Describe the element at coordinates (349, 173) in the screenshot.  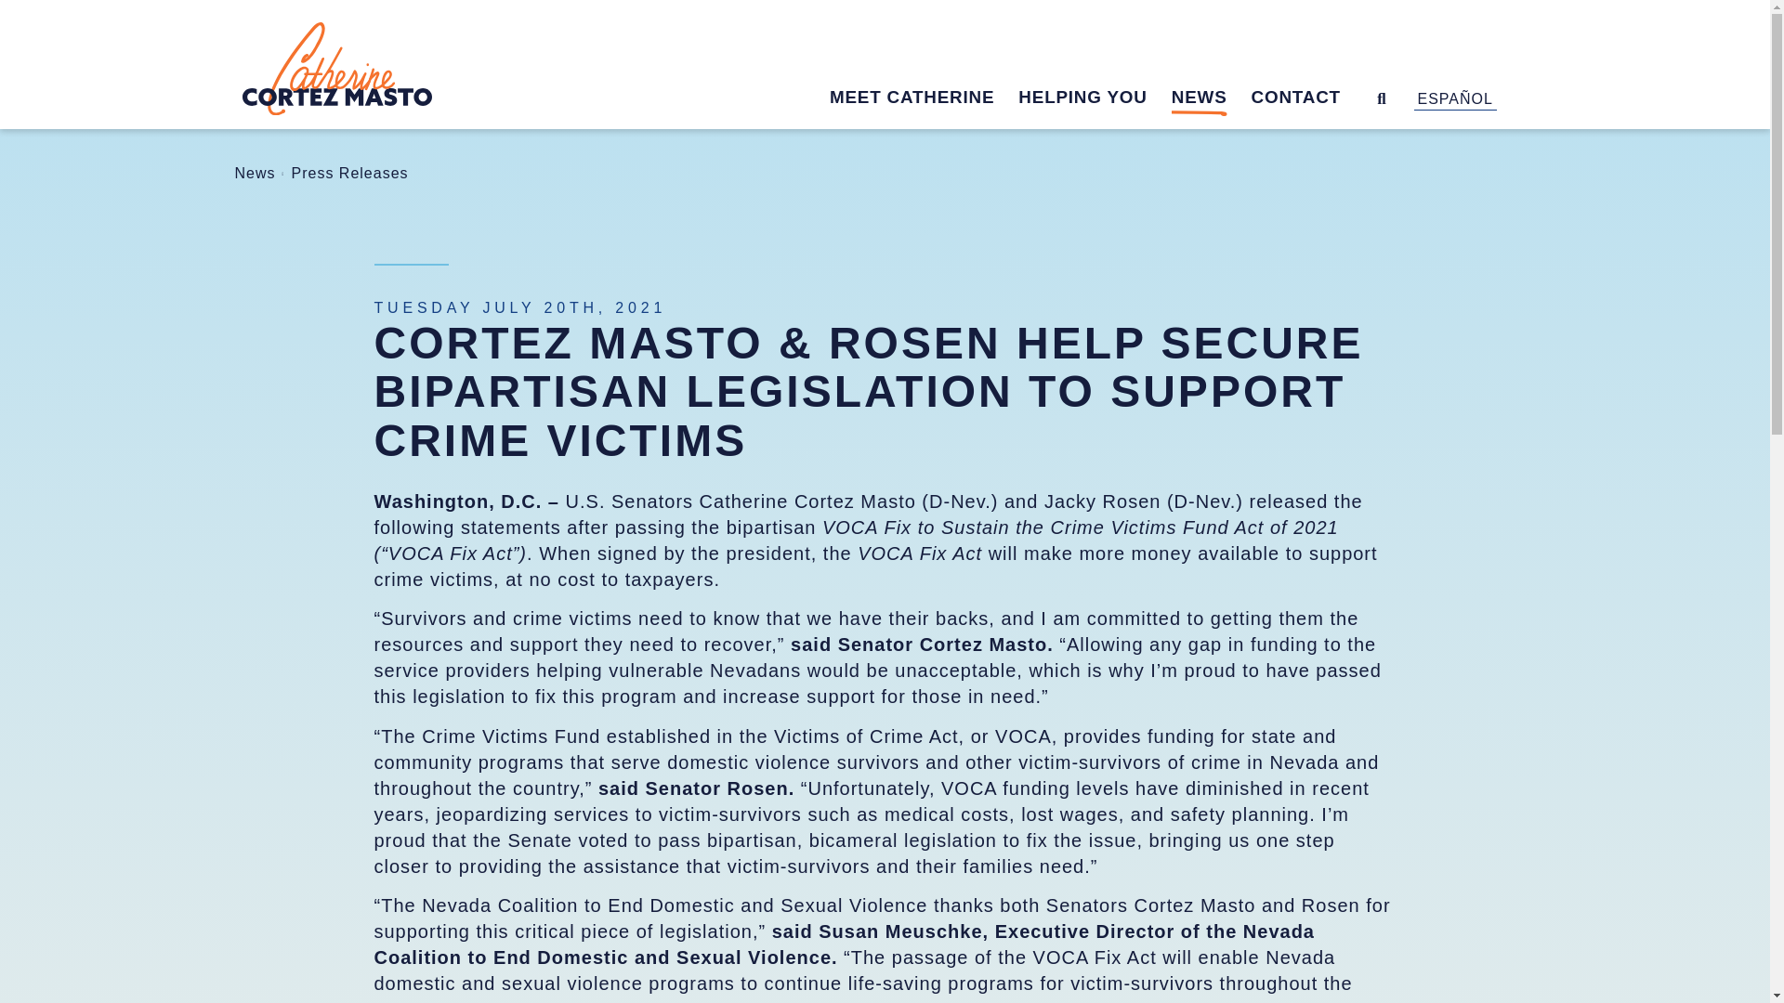
I see `Press Releases` at that location.